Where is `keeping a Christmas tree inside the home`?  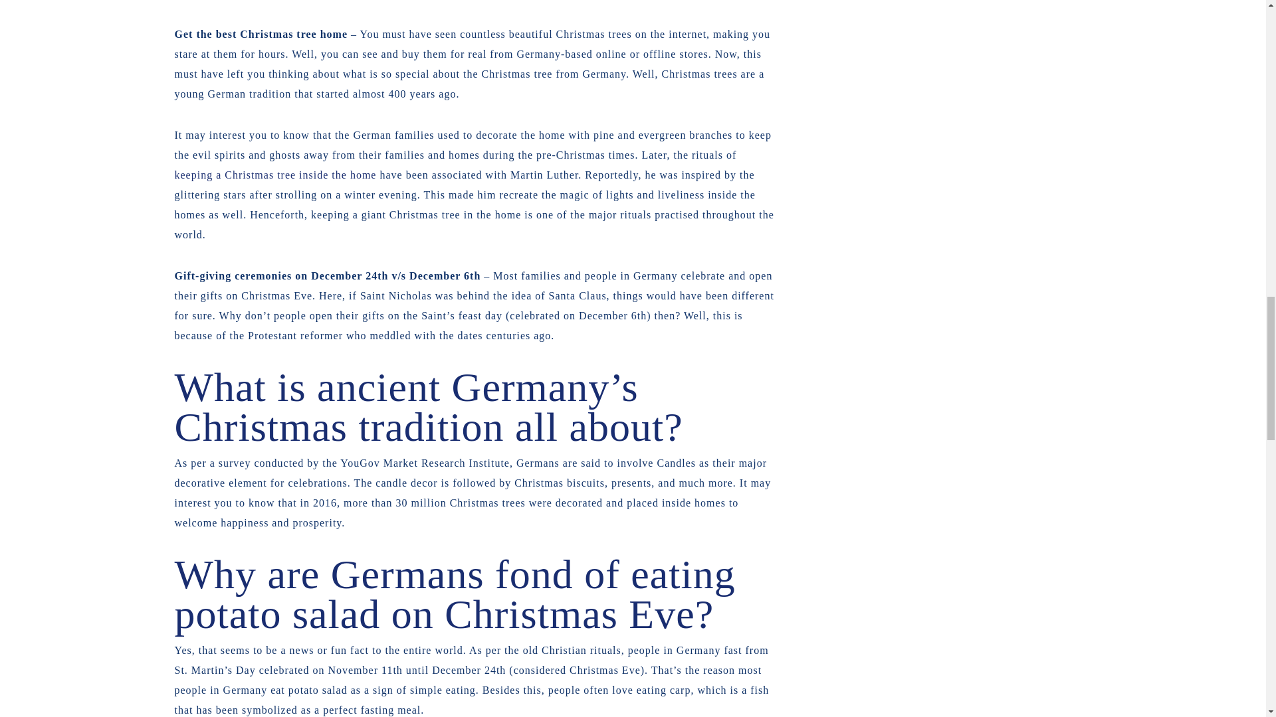
keeping a Christmas tree inside the home is located at coordinates (275, 175).